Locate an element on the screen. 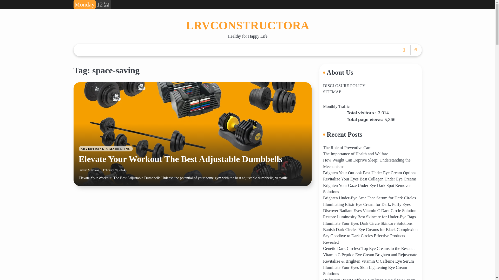 Image resolution: width=499 pixels, height=280 pixels. LRVCONSTRUCTORA is located at coordinates (247, 25).